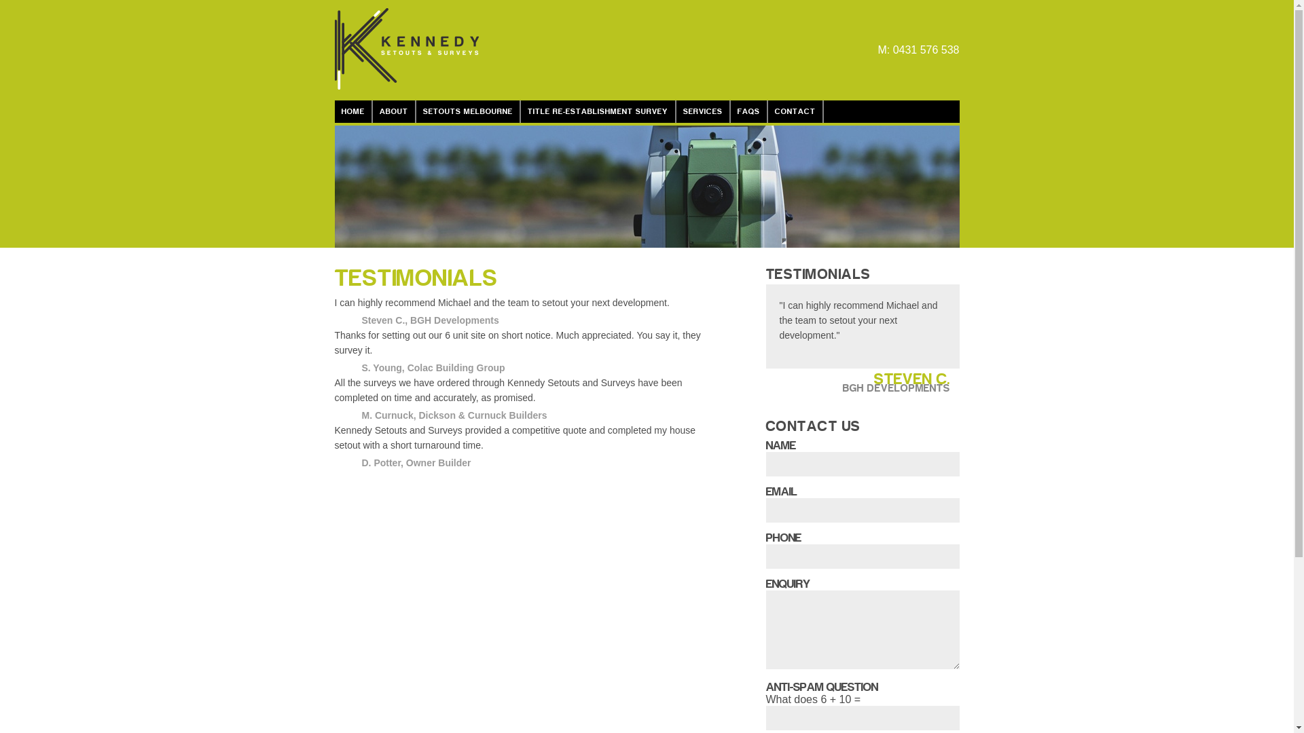  What do you see at coordinates (312, 12) in the screenshot?
I see `Submit` at bounding box center [312, 12].